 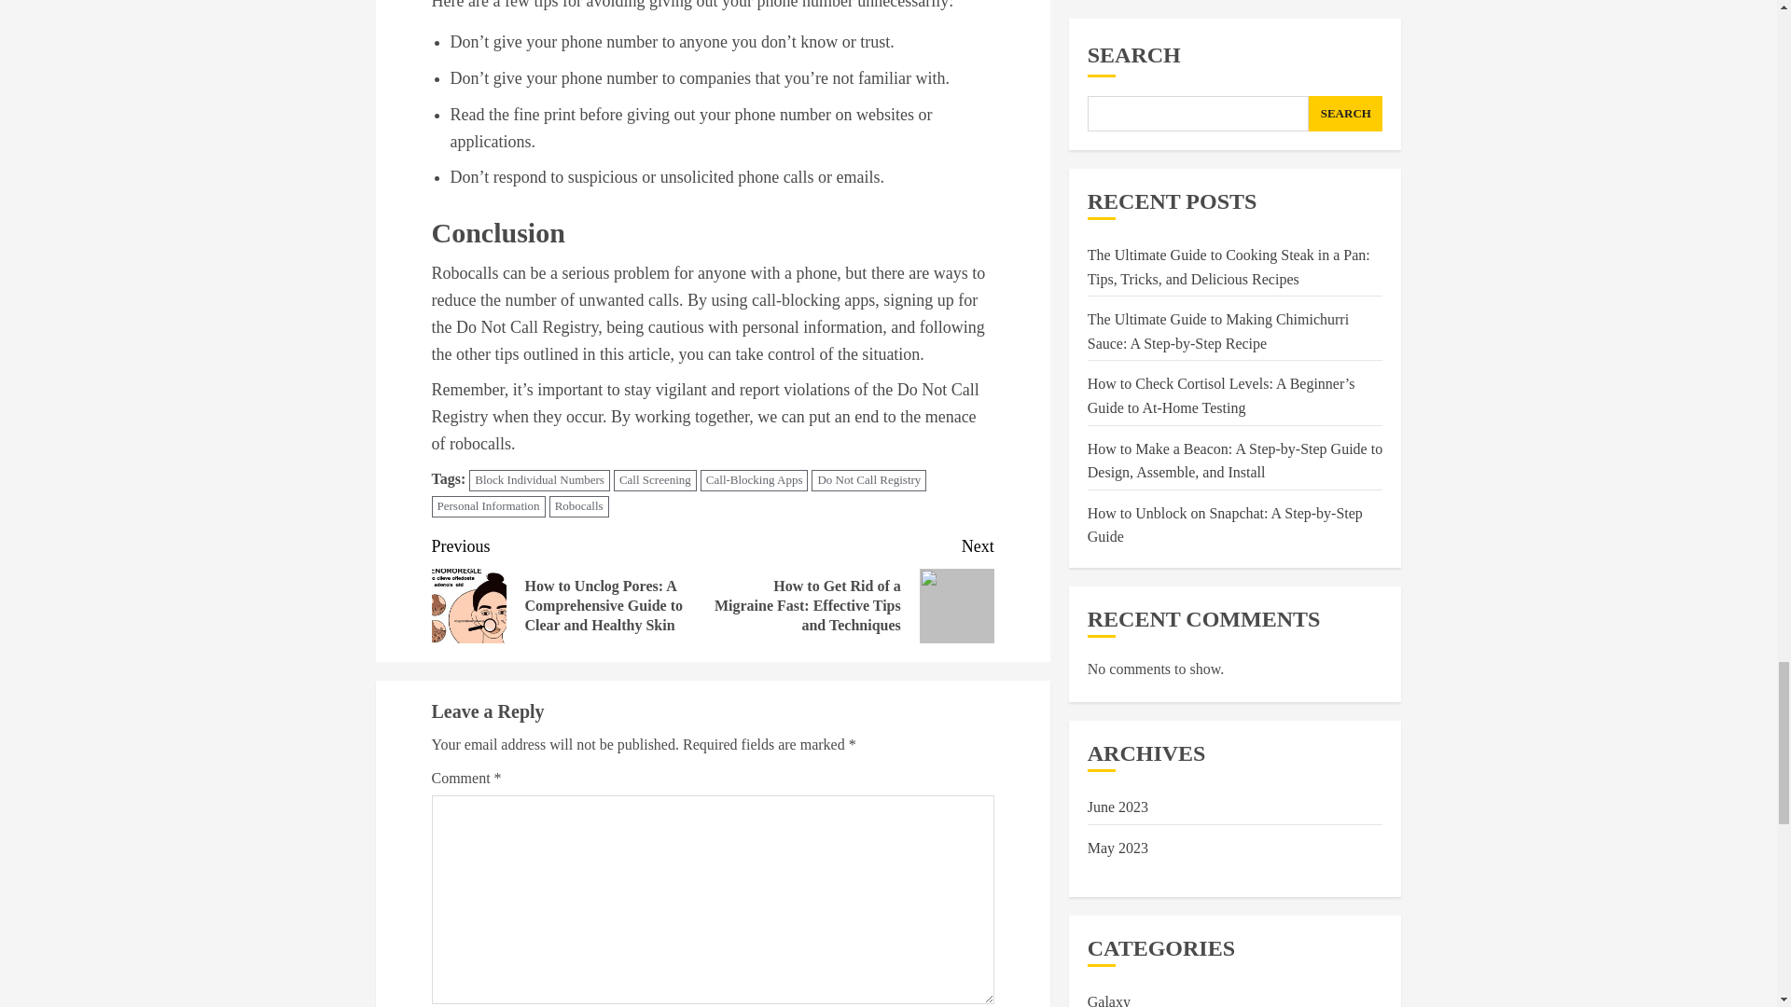 I want to click on Personal Information, so click(x=487, y=507).